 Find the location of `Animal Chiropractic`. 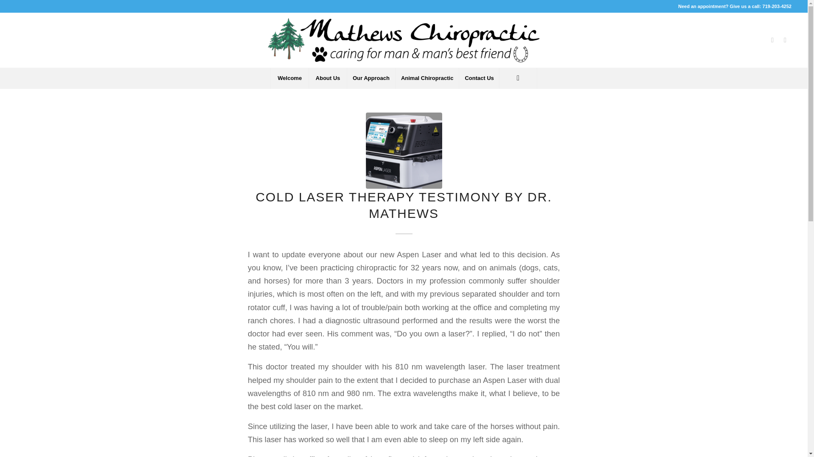

Animal Chiropractic is located at coordinates (427, 78).